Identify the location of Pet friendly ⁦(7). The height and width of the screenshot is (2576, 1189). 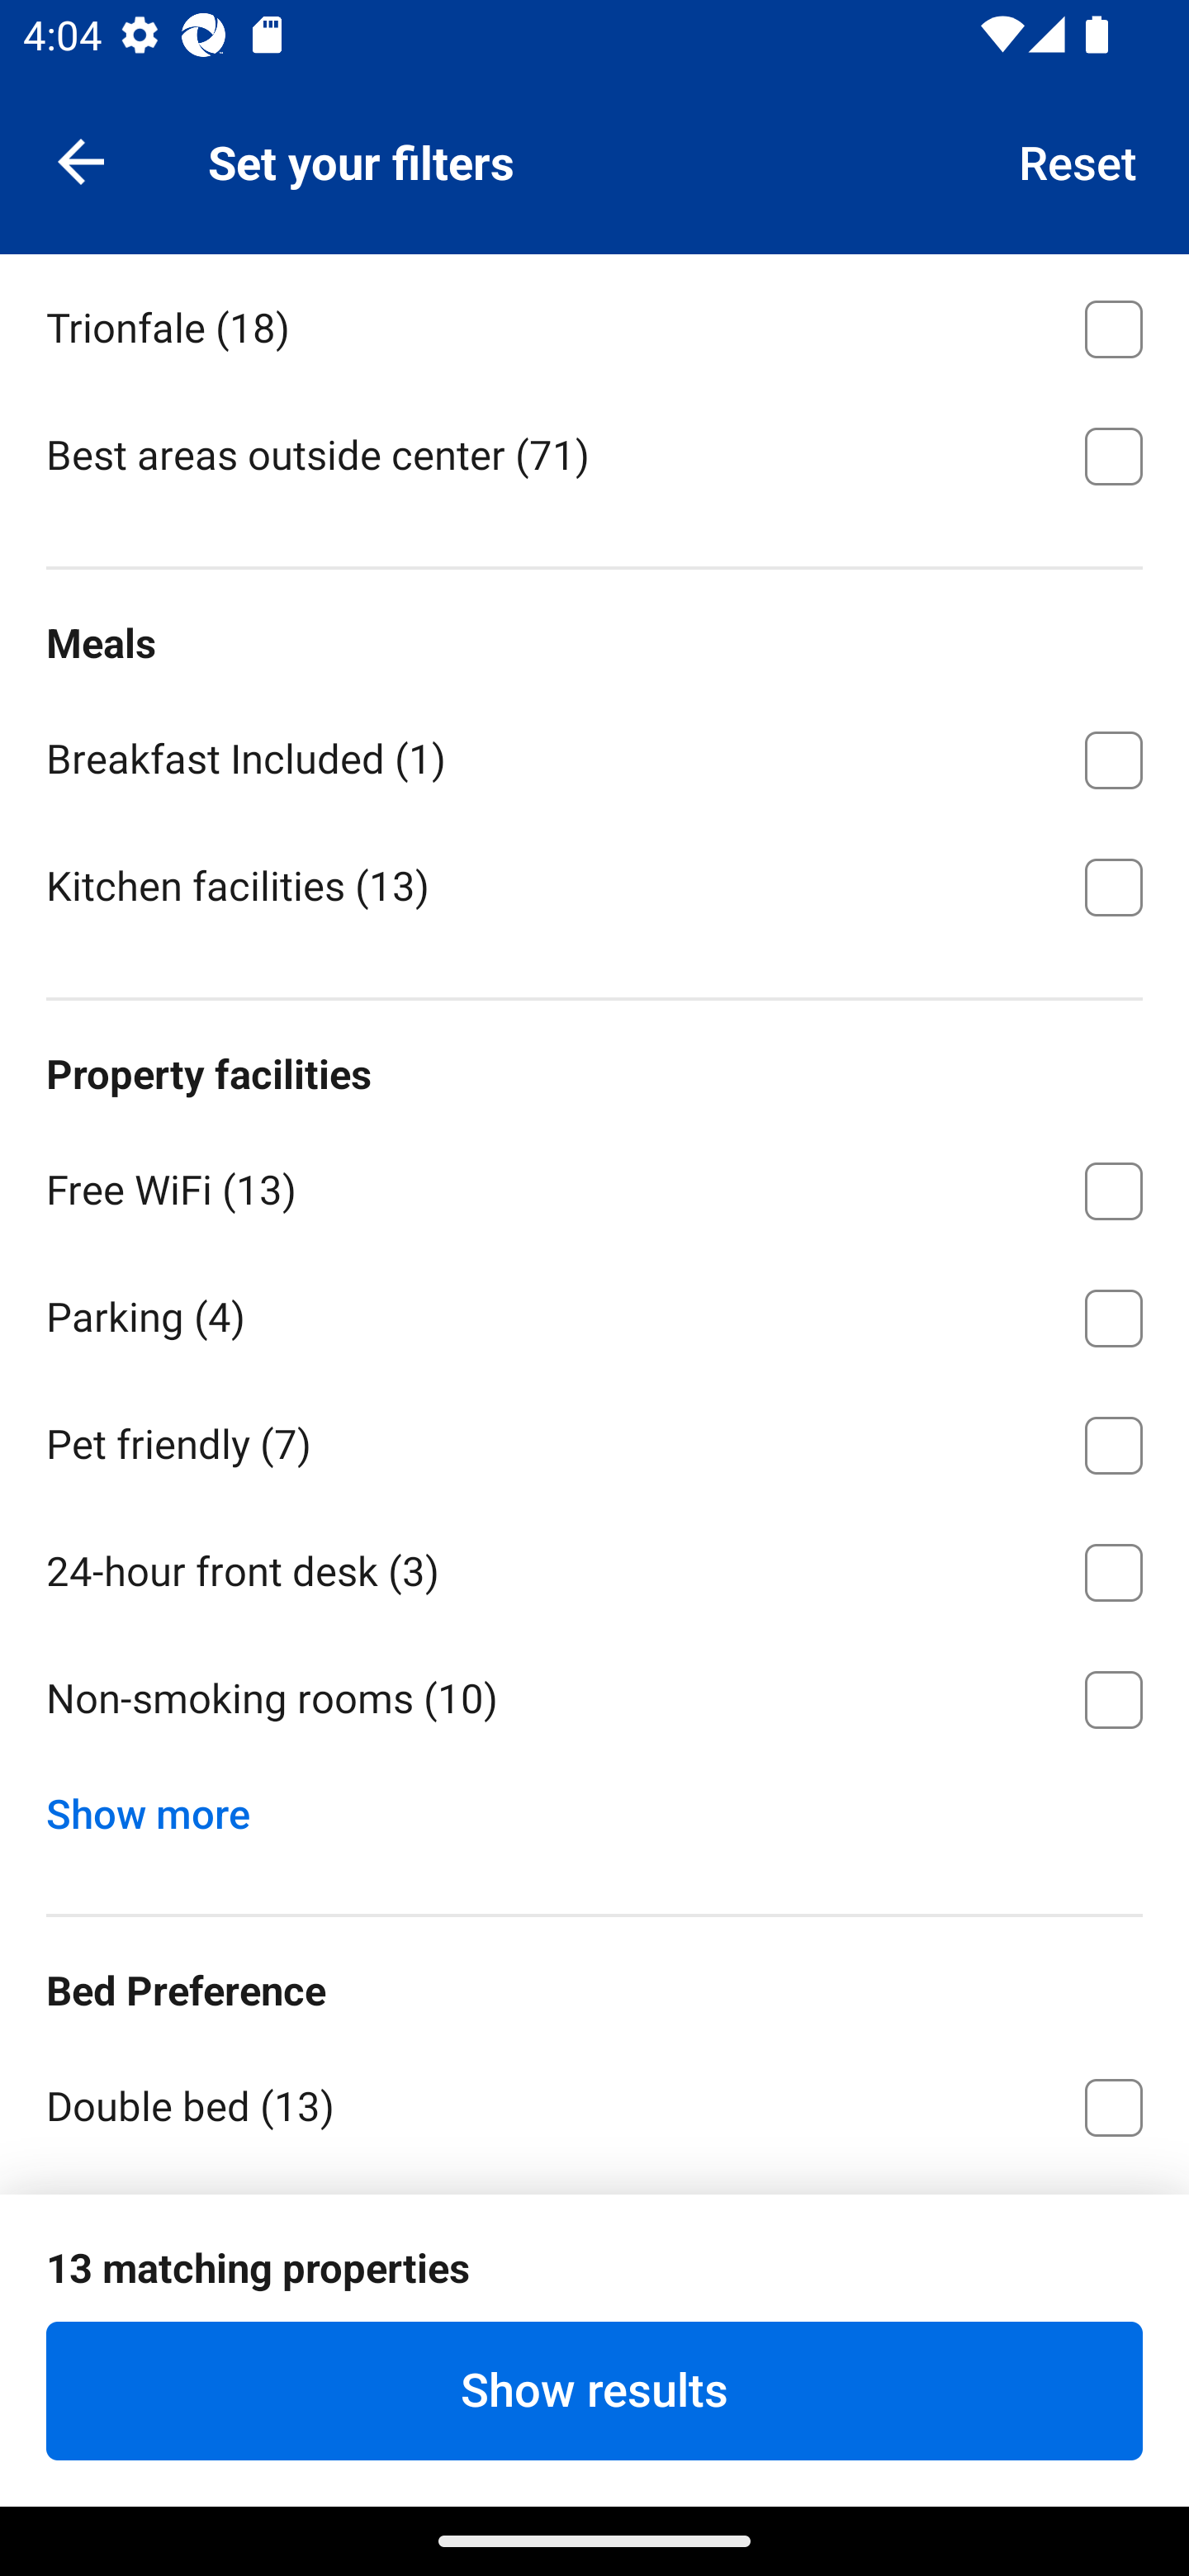
(594, 1440).